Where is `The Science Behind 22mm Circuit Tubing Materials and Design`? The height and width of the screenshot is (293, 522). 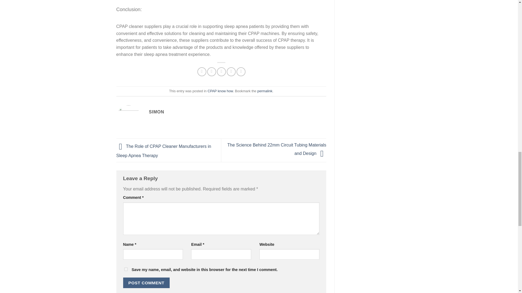
The Science Behind 22mm Circuit Tubing Materials and Design is located at coordinates (277, 149).